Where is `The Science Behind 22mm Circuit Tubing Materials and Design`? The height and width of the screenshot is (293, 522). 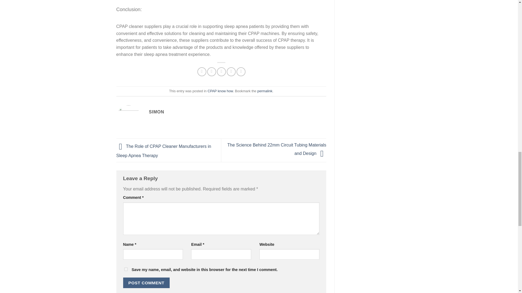
The Science Behind 22mm Circuit Tubing Materials and Design is located at coordinates (277, 149).